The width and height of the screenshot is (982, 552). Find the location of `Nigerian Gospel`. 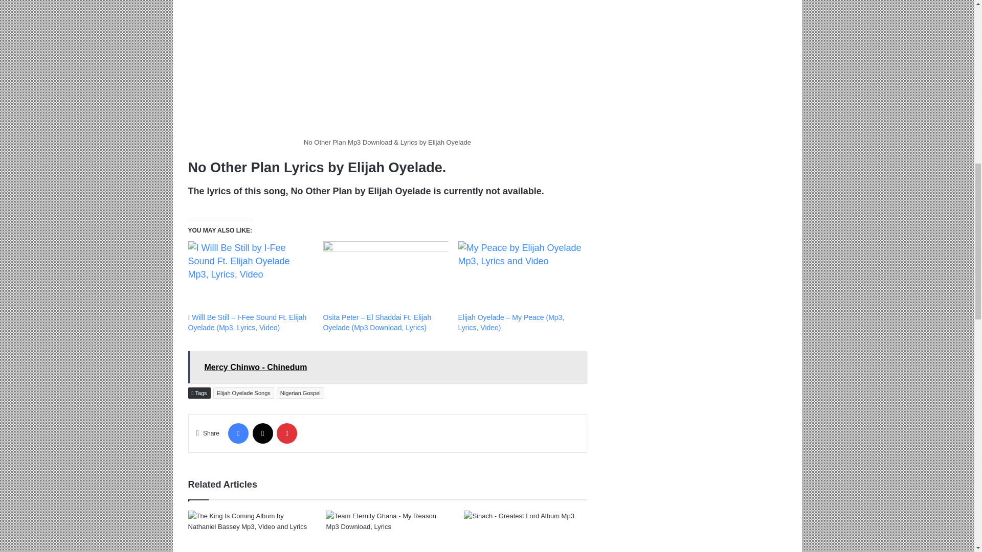

Nigerian Gospel is located at coordinates (300, 393).